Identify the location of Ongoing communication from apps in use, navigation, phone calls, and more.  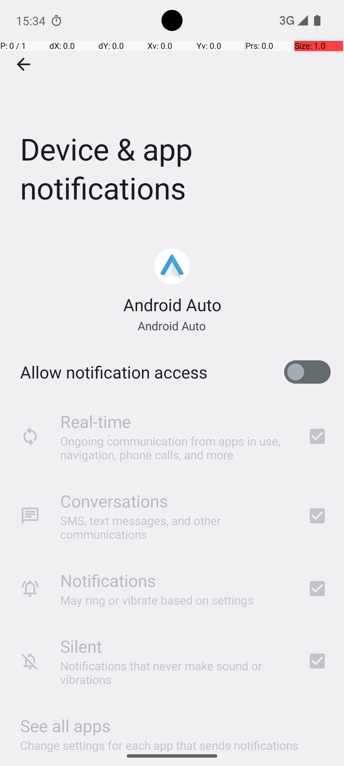
(175, 447).